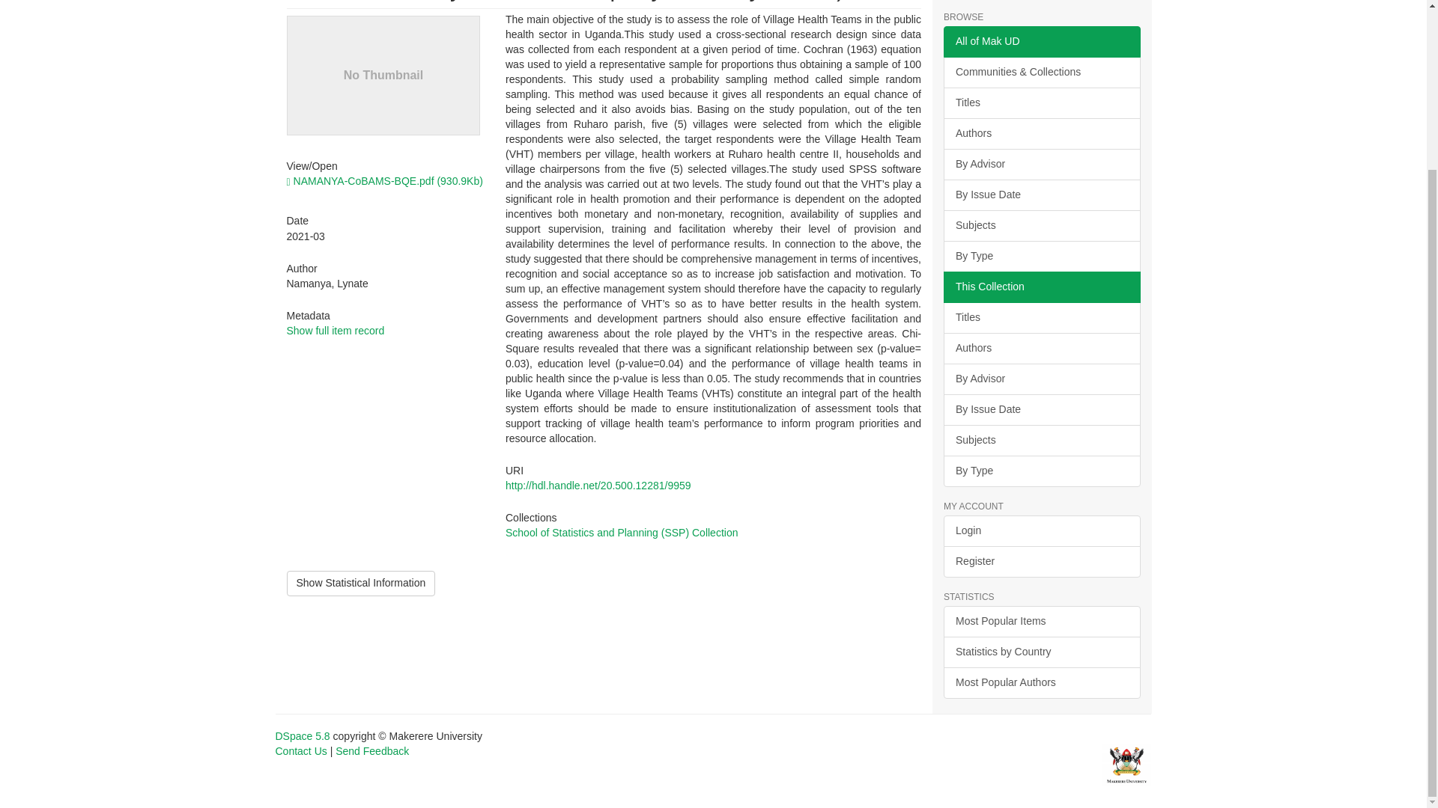 The height and width of the screenshot is (808, 1438). Describe the element at coordinates (1041, 102) in the screenshot. I see `Titles` at that location.